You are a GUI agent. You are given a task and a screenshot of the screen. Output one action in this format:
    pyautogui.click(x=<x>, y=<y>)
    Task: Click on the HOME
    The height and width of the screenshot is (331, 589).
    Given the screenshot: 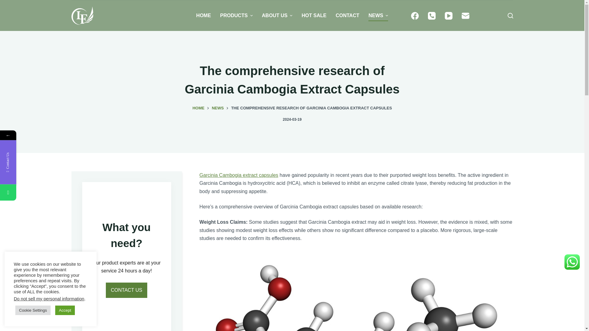 What is the action you would take?
    pyautogui.click(x=204, y=16)
    